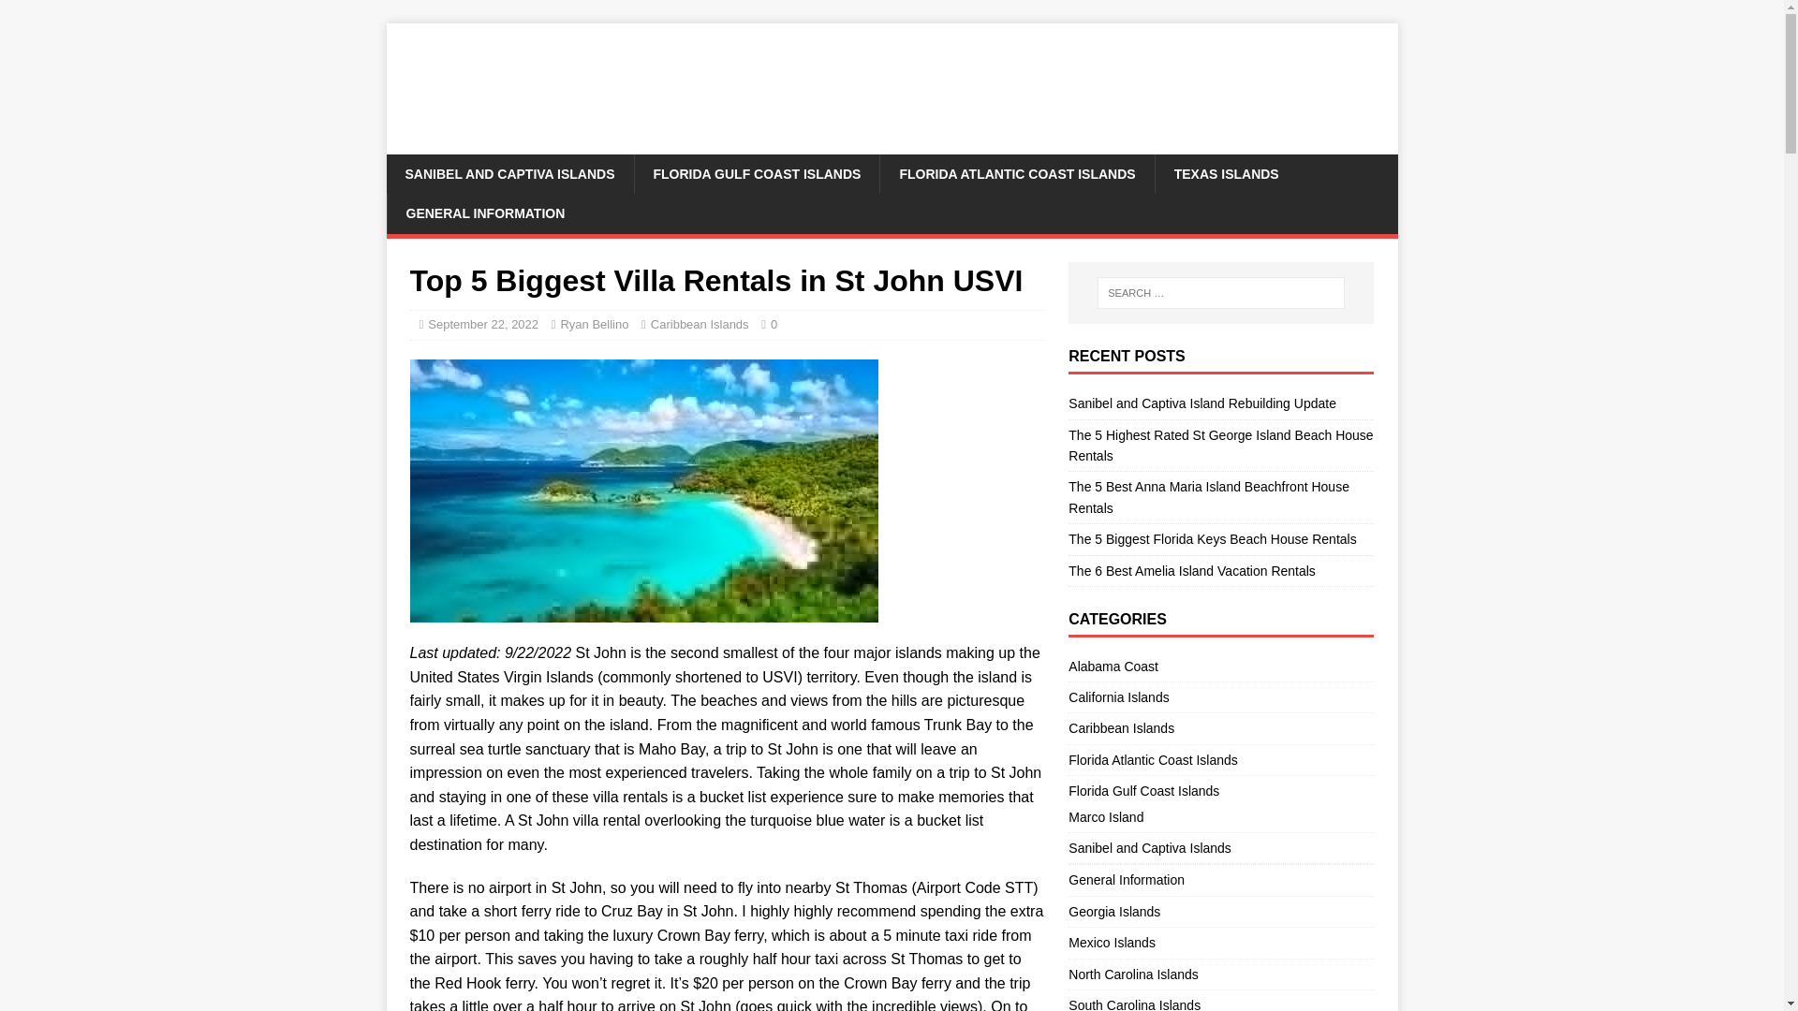 Image resolution: width=1798 pixels, height=1011 pixels. Describe the element at coordinates (757, 174) in the screenshot. I see `FLORIDA GULF COAST ISLANDS` at that location.